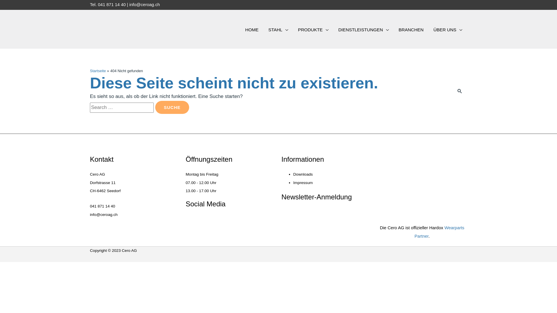 The image size is (557, 313). I want to click on Wearparts Partner, so click(440, 232).